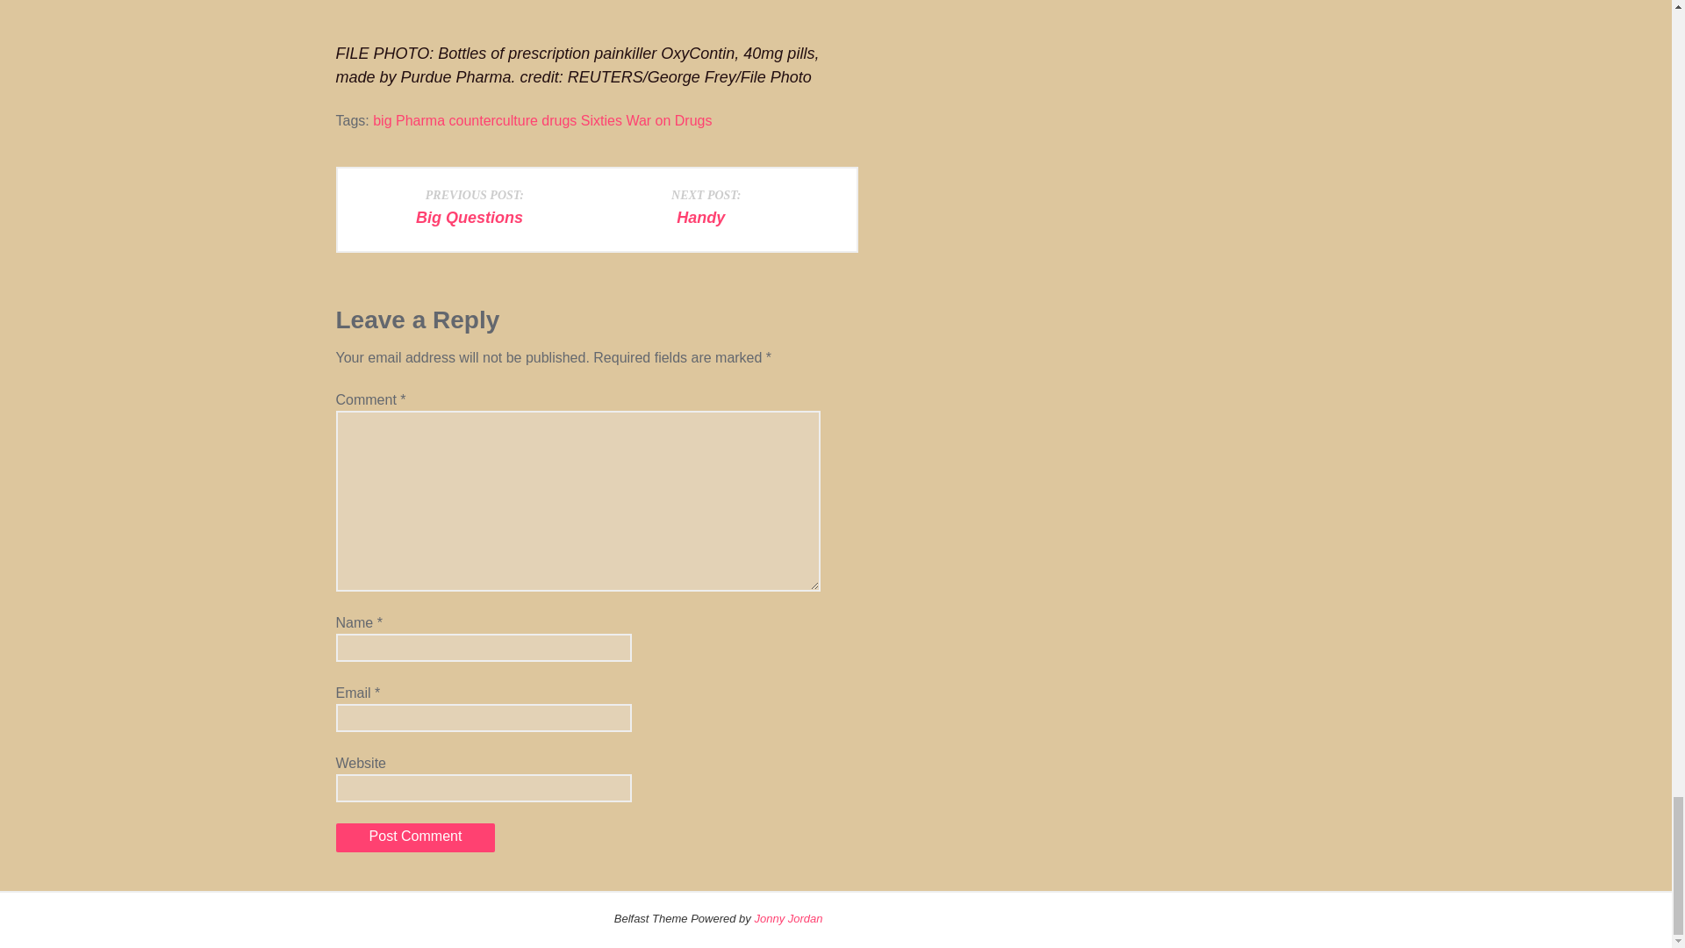  What do you see at coordinates (415, 837) in the screenshot?
I see `Post Comment` at bounding box center [415, 837].